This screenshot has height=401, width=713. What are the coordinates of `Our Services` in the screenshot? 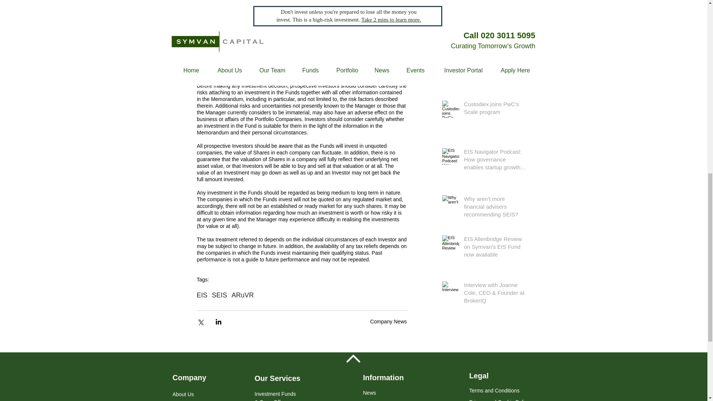 It's located at (277, 378).